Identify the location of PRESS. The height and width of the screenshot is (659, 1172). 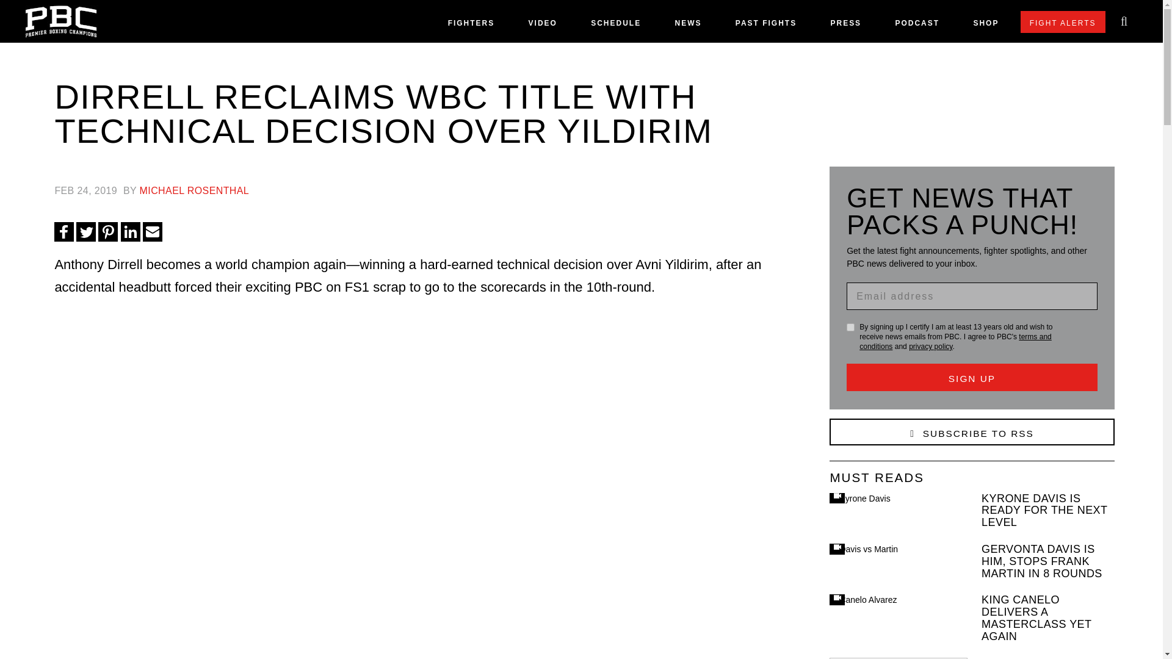
(845, 26).